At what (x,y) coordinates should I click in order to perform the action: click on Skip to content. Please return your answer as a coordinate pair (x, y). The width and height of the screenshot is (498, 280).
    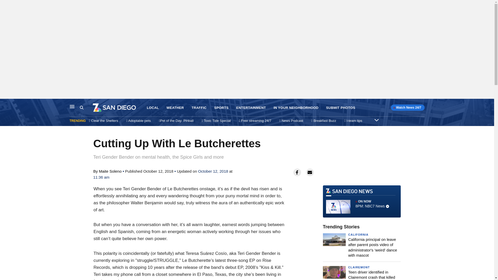
    Looking at the image, I should click on (5, 104).